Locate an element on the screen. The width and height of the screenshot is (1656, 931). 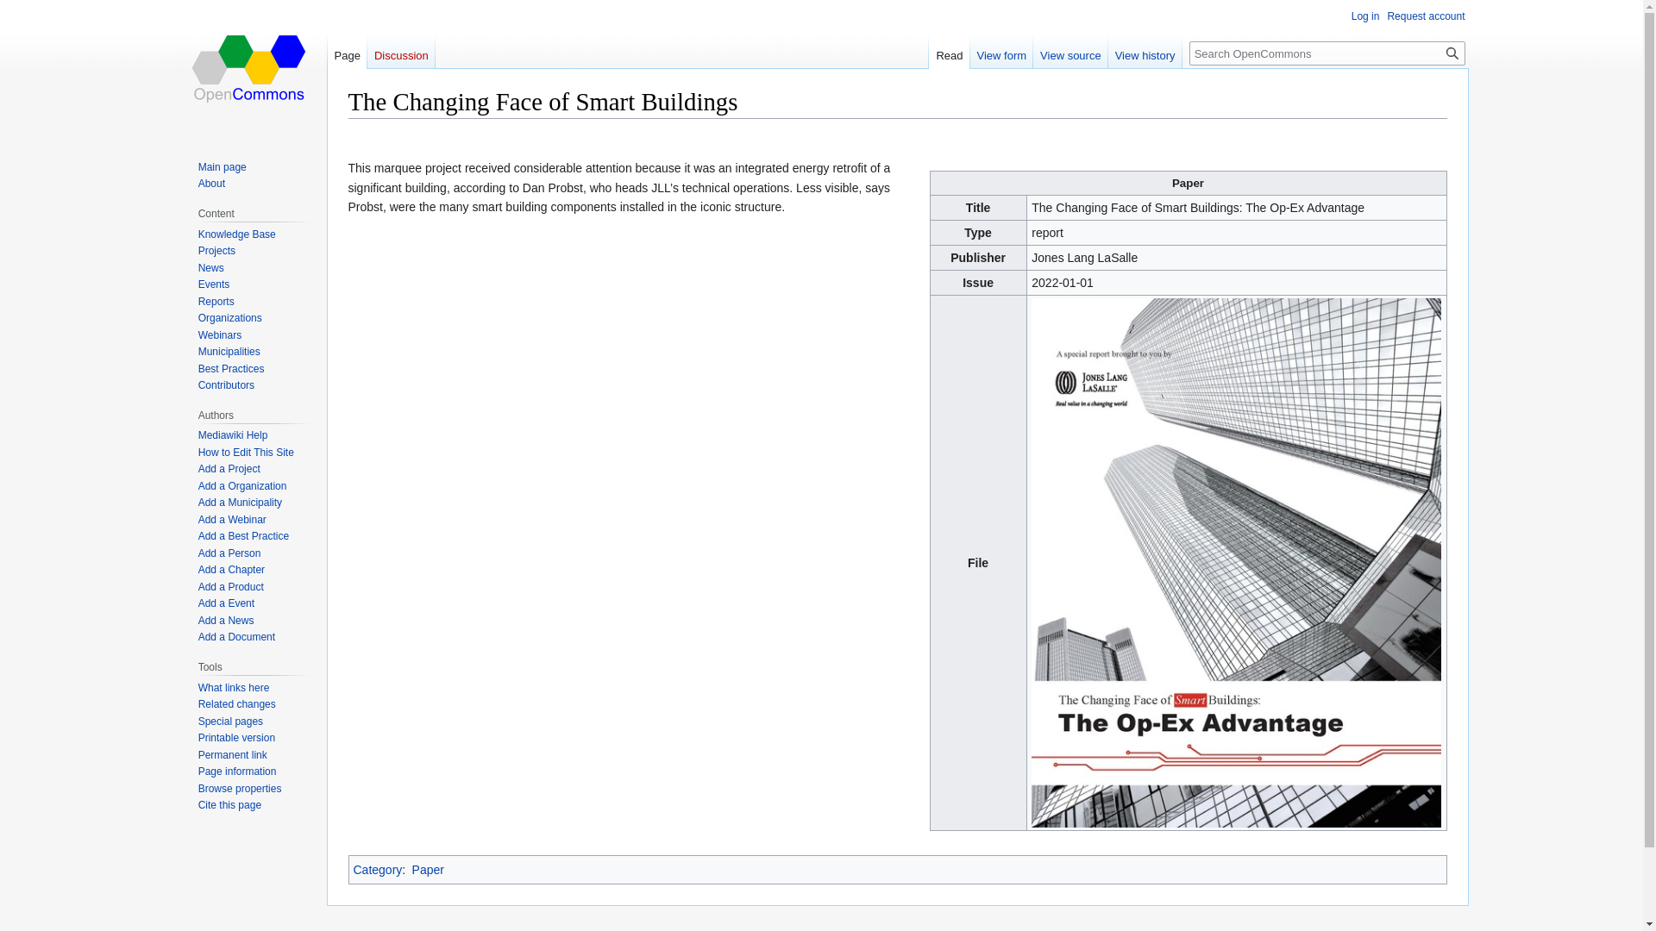
Special:Categories is located at coordinates (378, 870).